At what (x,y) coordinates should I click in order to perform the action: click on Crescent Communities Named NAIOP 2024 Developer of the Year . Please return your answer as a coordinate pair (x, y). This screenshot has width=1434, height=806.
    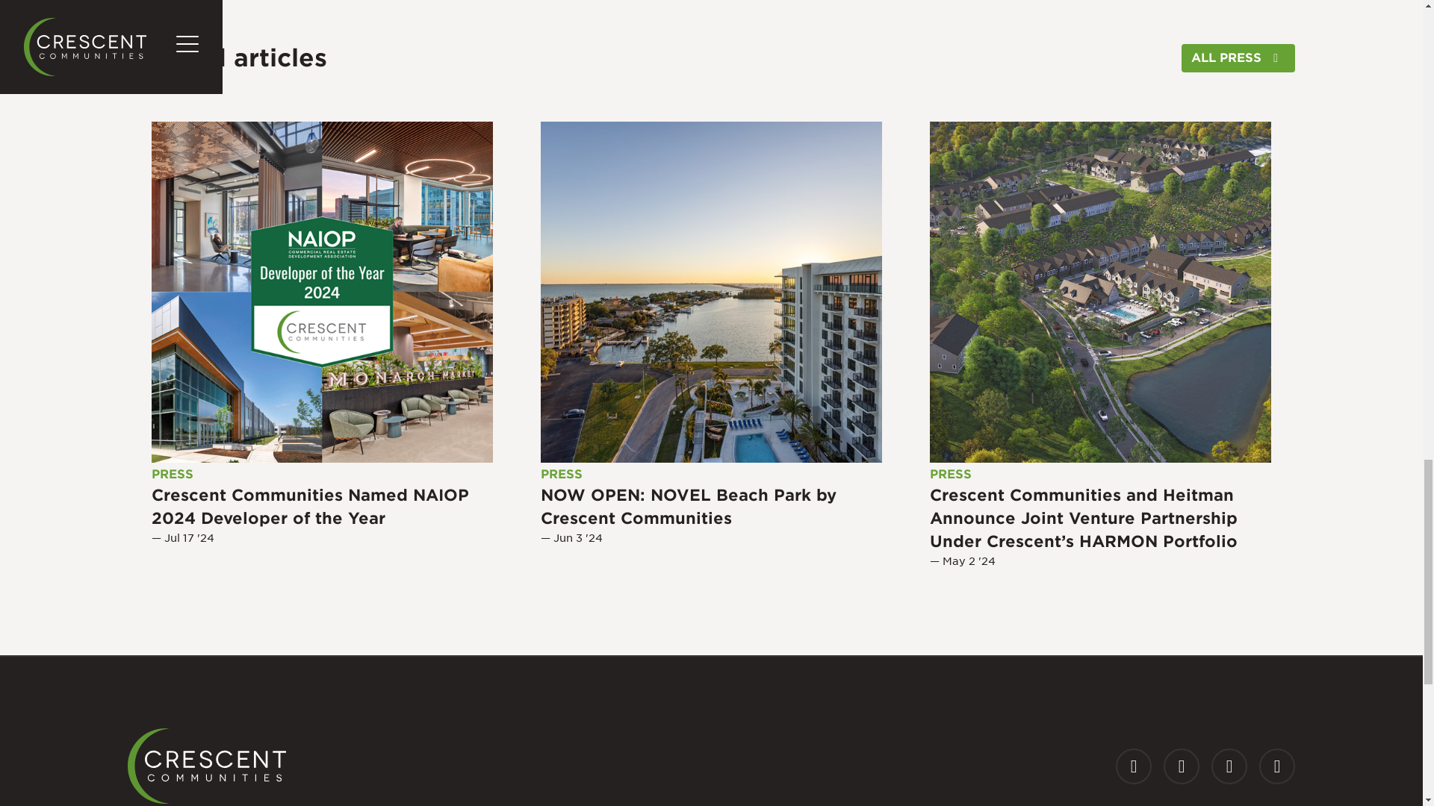
    Looking at the image, I should click on (323, 292).